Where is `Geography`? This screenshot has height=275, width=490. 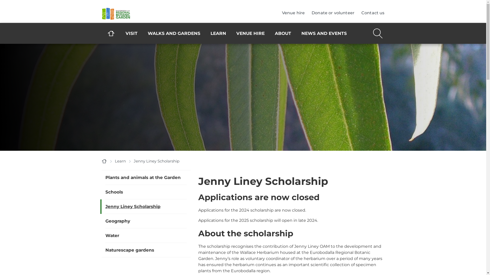 Geography is located at coordinates (146, 221).